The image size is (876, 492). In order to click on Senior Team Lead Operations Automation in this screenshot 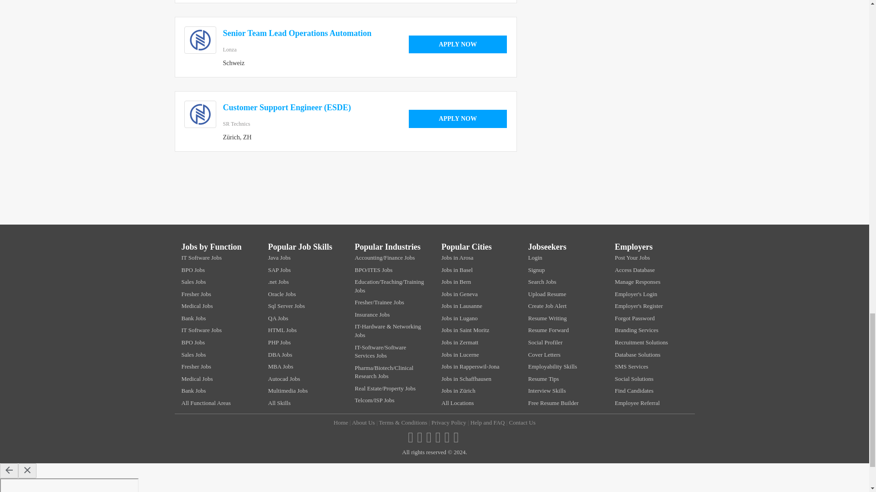, I will do `click(297, 33)`.